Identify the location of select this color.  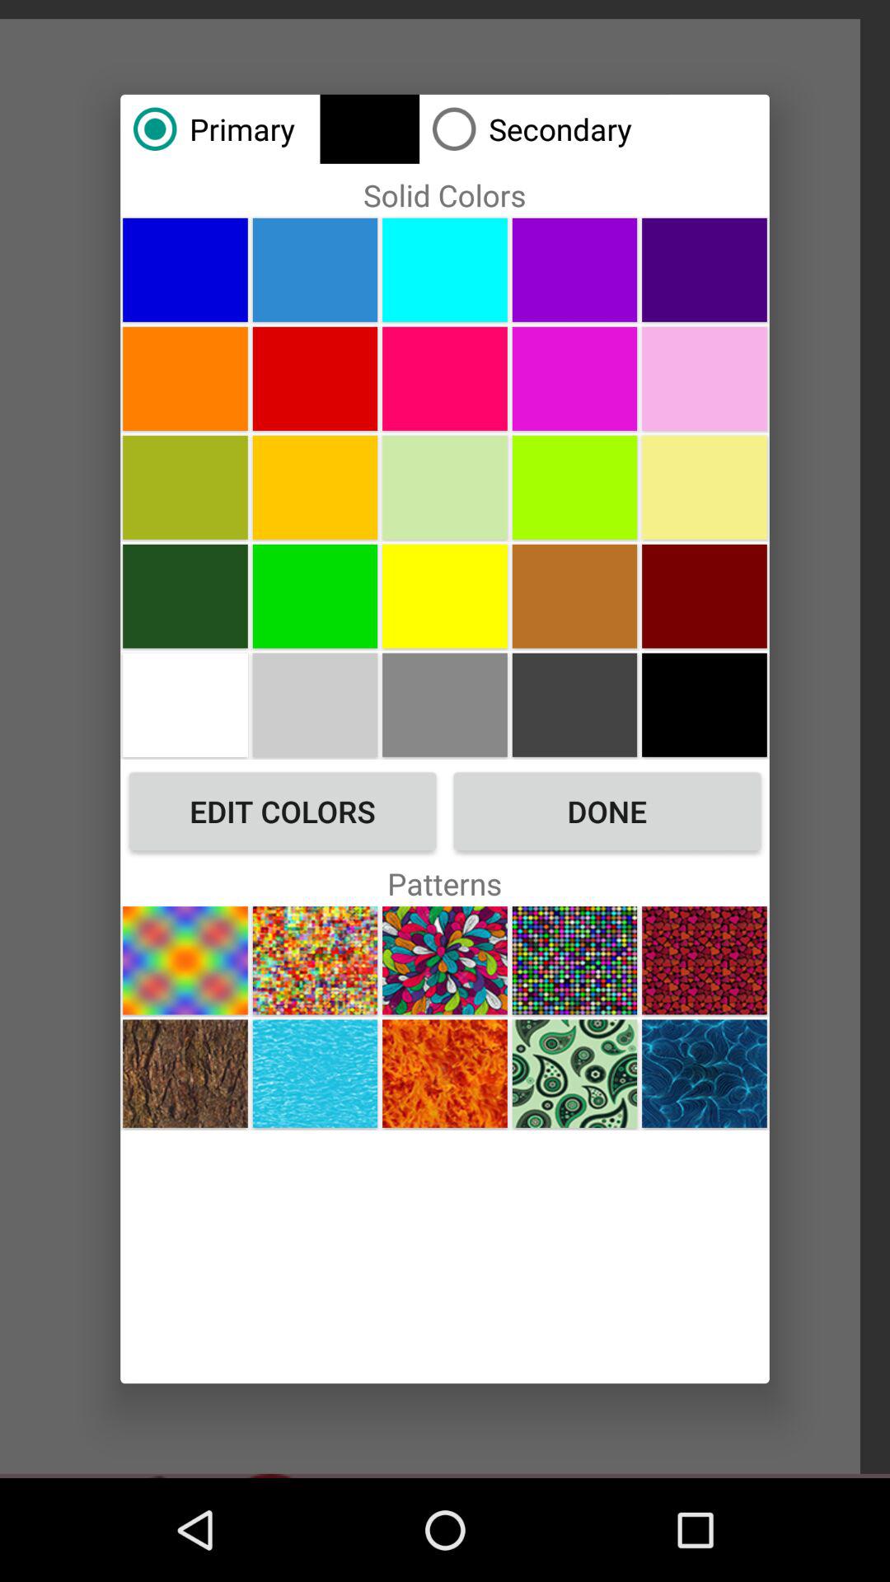
(315, 487).